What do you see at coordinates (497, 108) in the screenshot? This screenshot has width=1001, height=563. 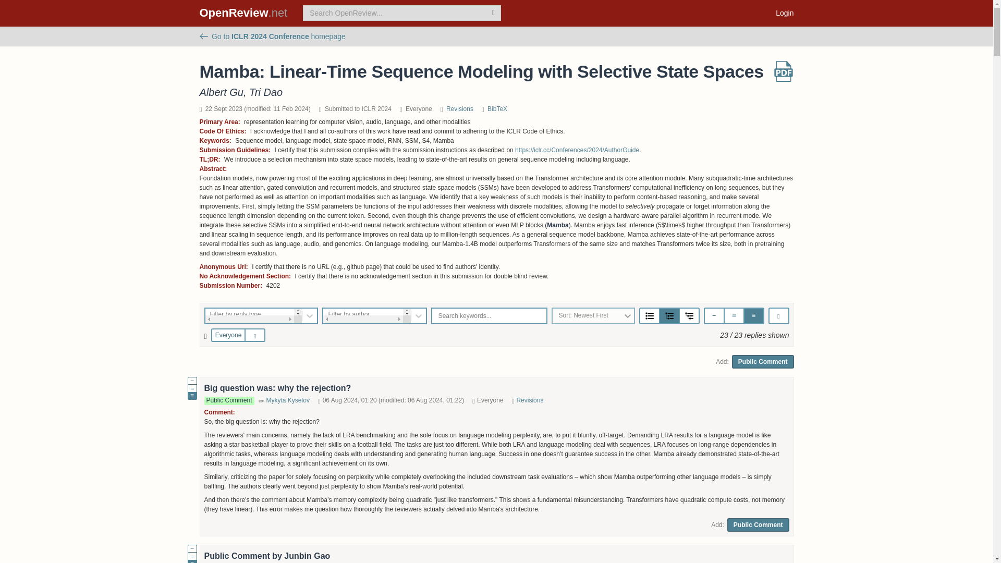 I see `BibTeX` at bounding box center [497, 108].